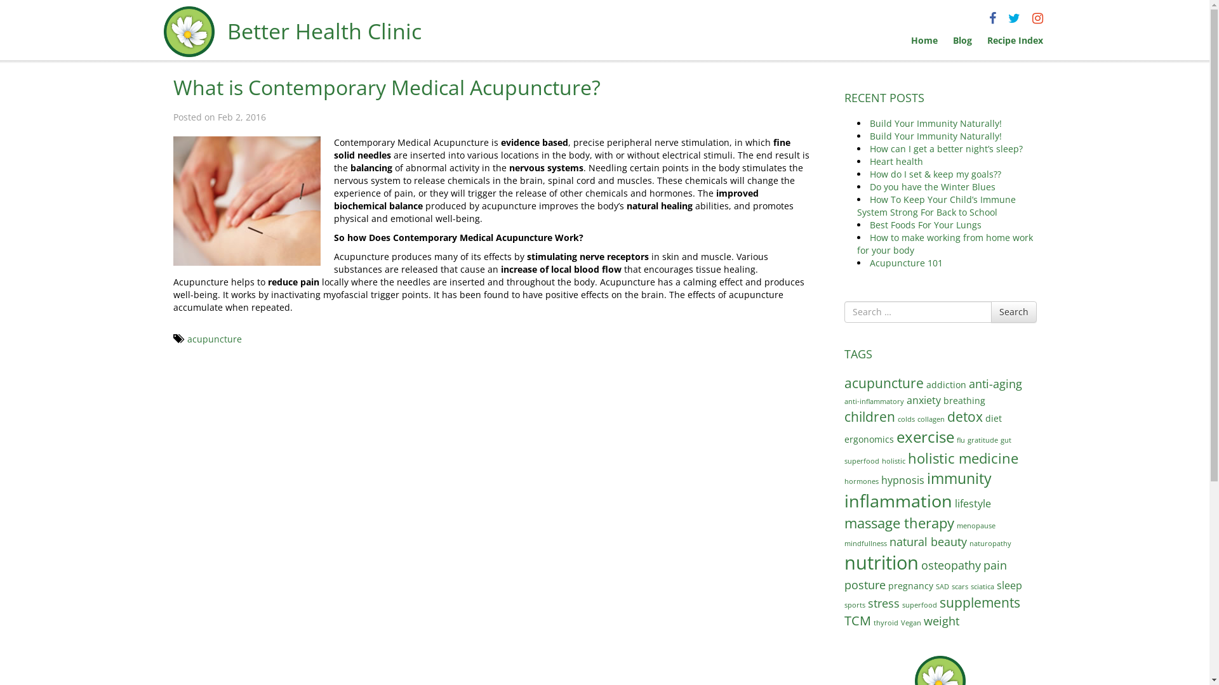  Describe the element at coordinates (936, 136) in the screenshot. I see `Build Your Immunity Naturally!` at that location.